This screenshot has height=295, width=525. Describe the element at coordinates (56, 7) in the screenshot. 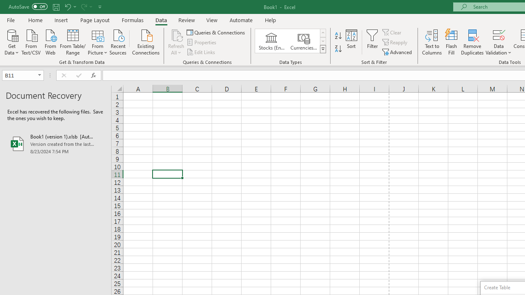

I see `Quick Access Toolbar` at that location.